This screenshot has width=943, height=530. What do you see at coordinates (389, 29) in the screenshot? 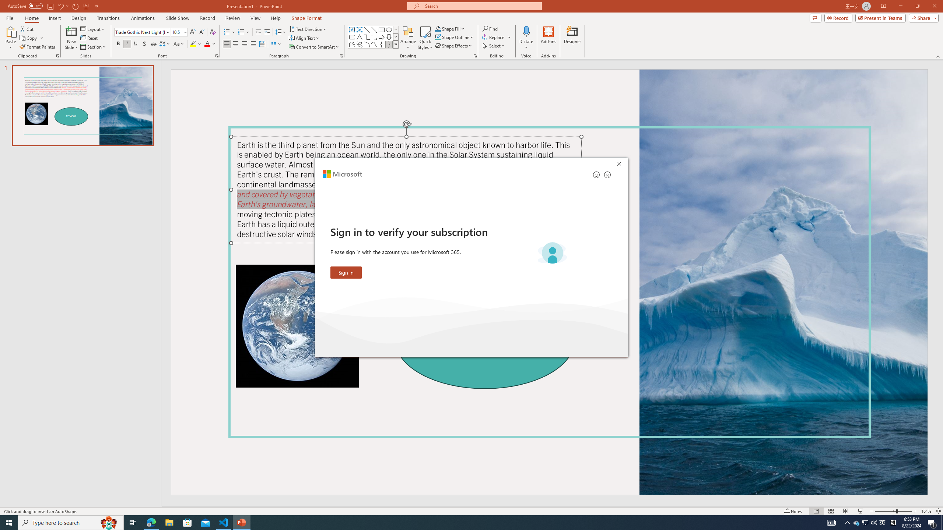
I see `Oval` at bounding box center [389, 29].